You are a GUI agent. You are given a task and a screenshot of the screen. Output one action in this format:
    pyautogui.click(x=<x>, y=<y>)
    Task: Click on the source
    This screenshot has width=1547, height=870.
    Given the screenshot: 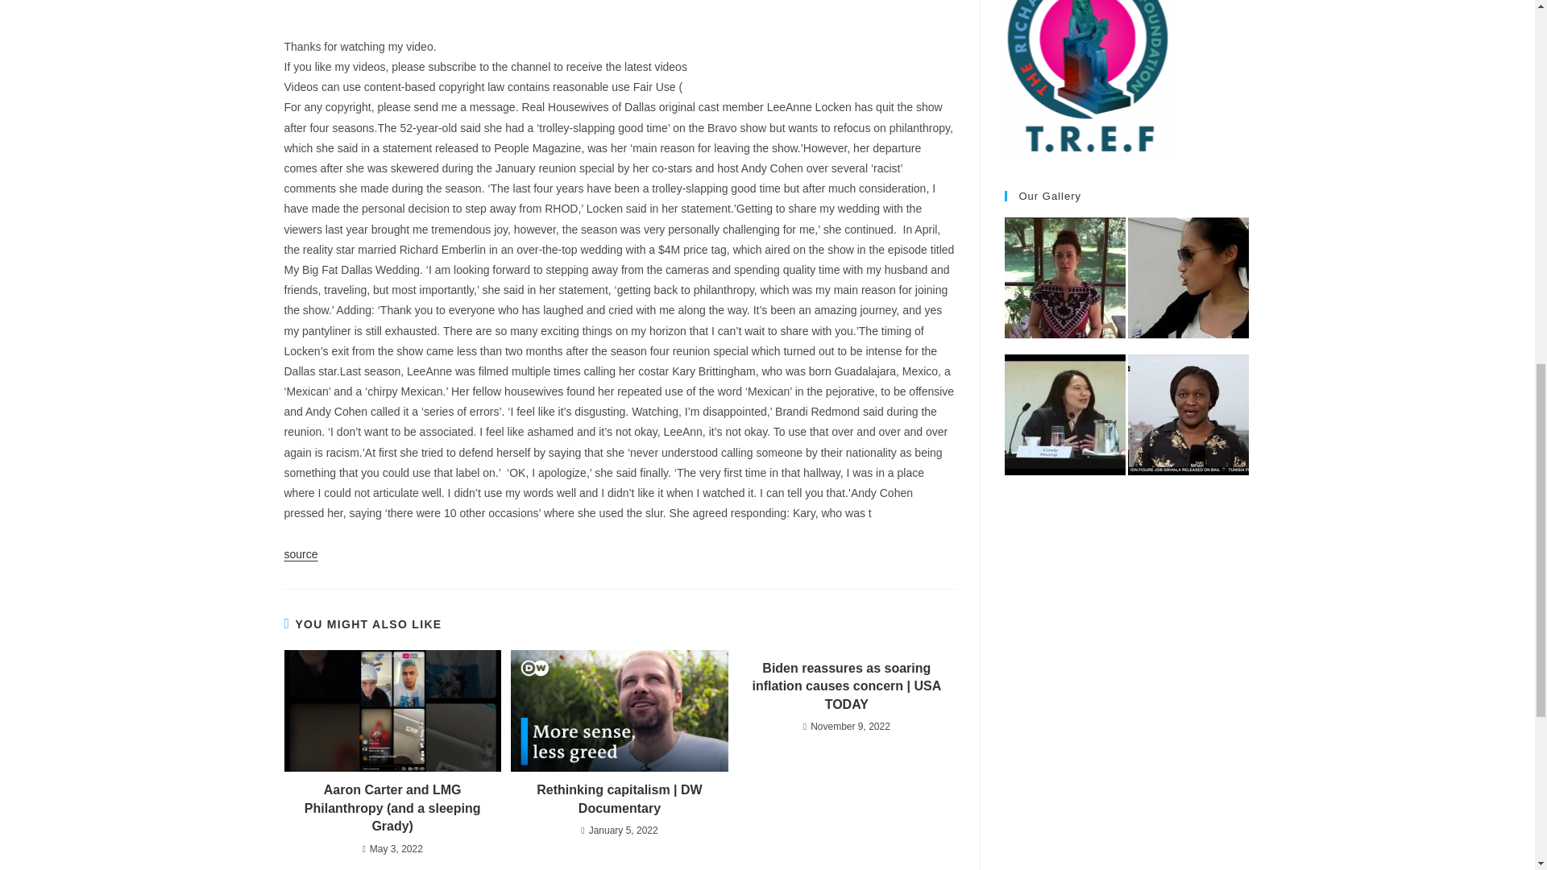 What is the action you would take?
    pyautogui.click(x=300, y=554)
    